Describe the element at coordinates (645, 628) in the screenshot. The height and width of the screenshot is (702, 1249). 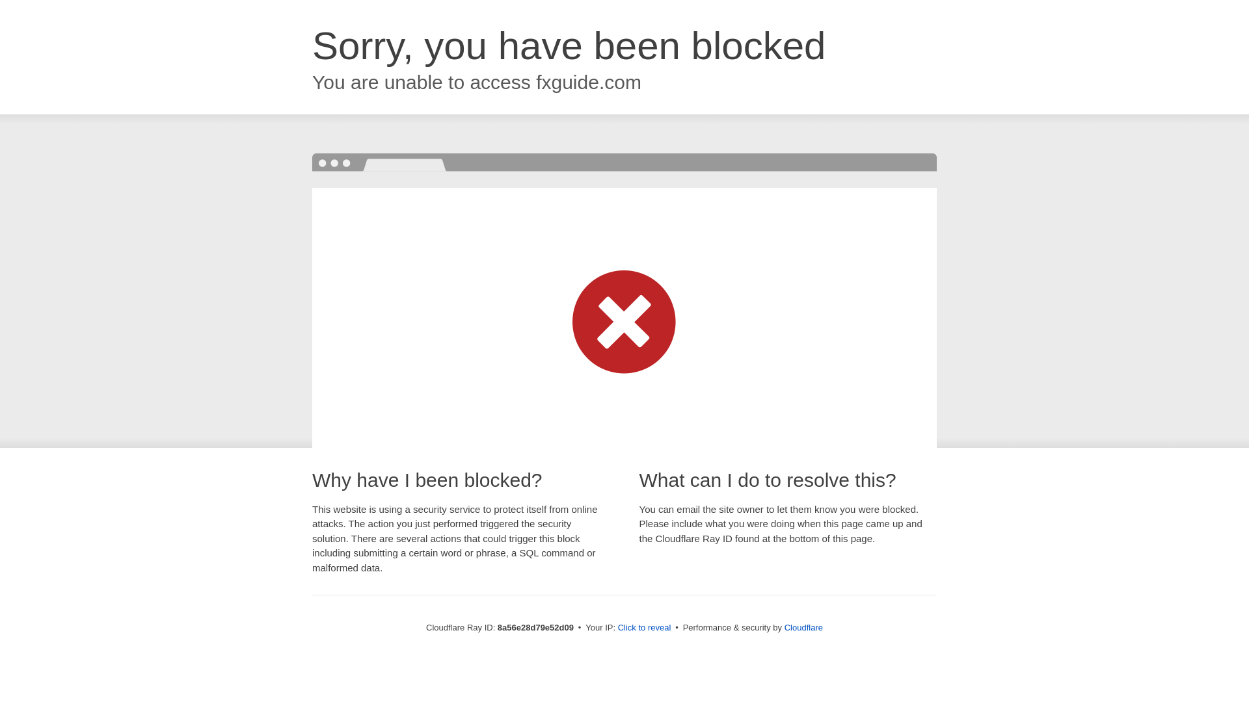
I see `Click to reveal` at that location.